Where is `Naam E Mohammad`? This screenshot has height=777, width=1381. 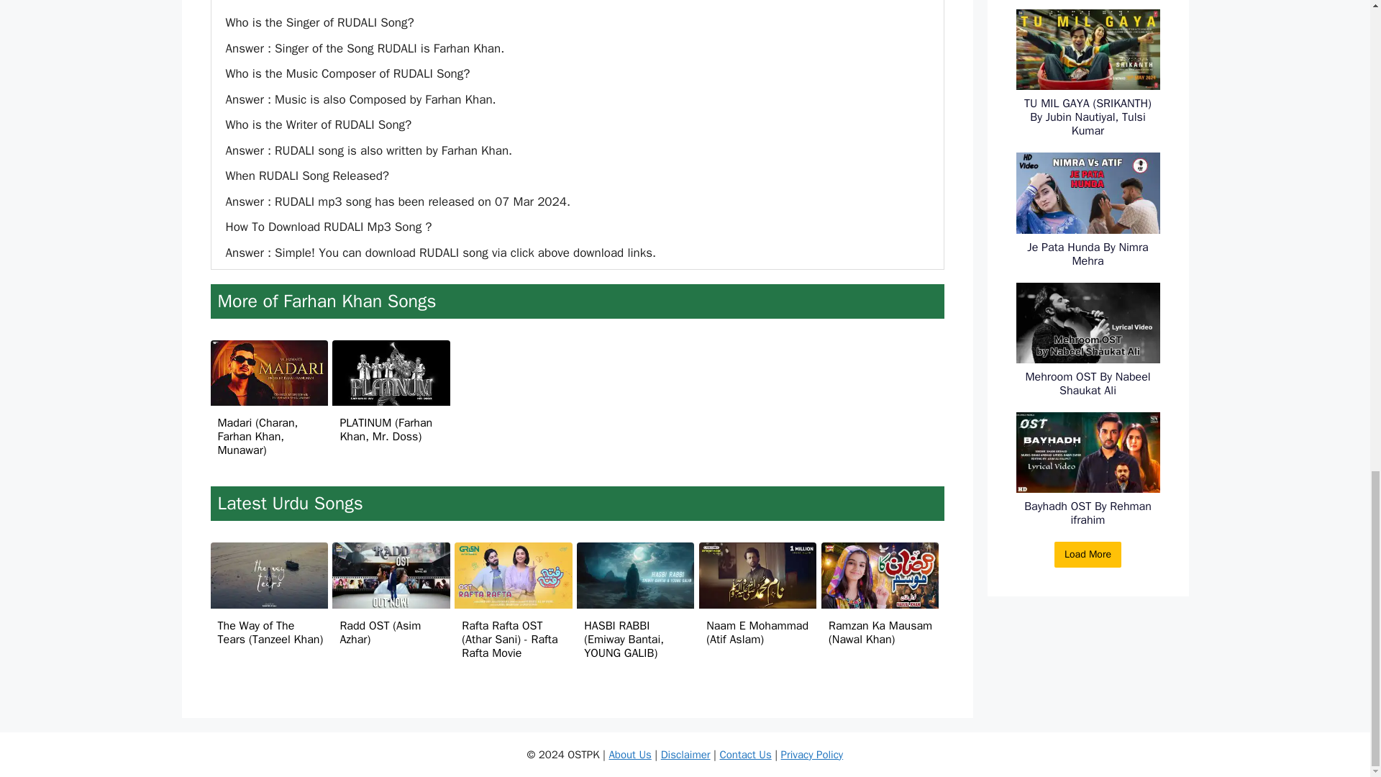 Naam E Mohammad is located at coordinates (757, 575).